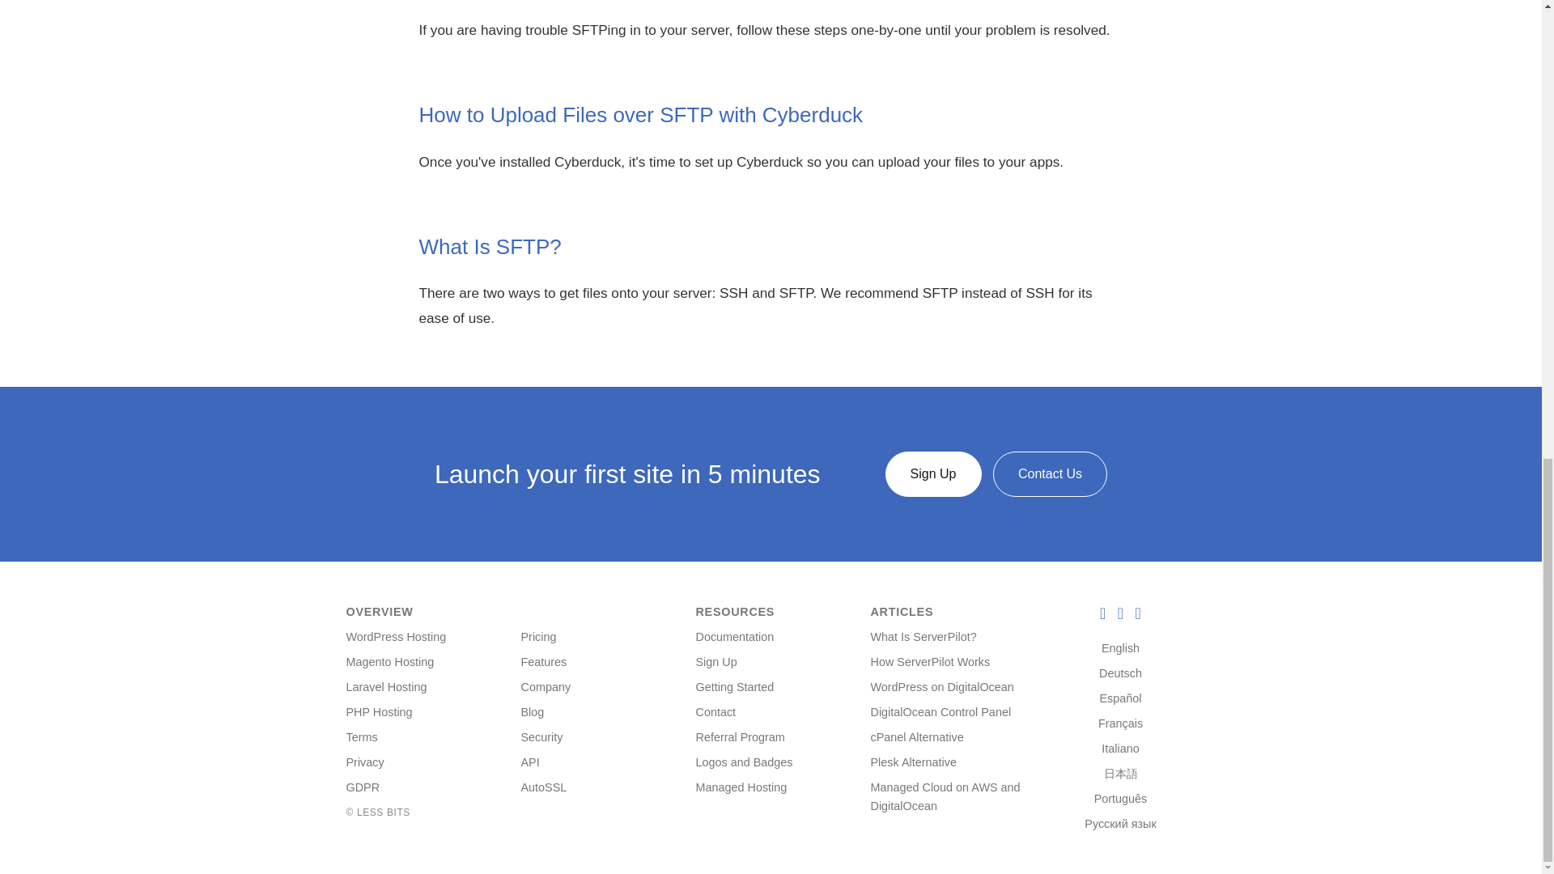 The width and height of the screenshot is (1554, 874). Describe the element at coordinates (641, 115) in the screenshot. I see `How to Upload Files over SFTP with Cyberduck` at that location.